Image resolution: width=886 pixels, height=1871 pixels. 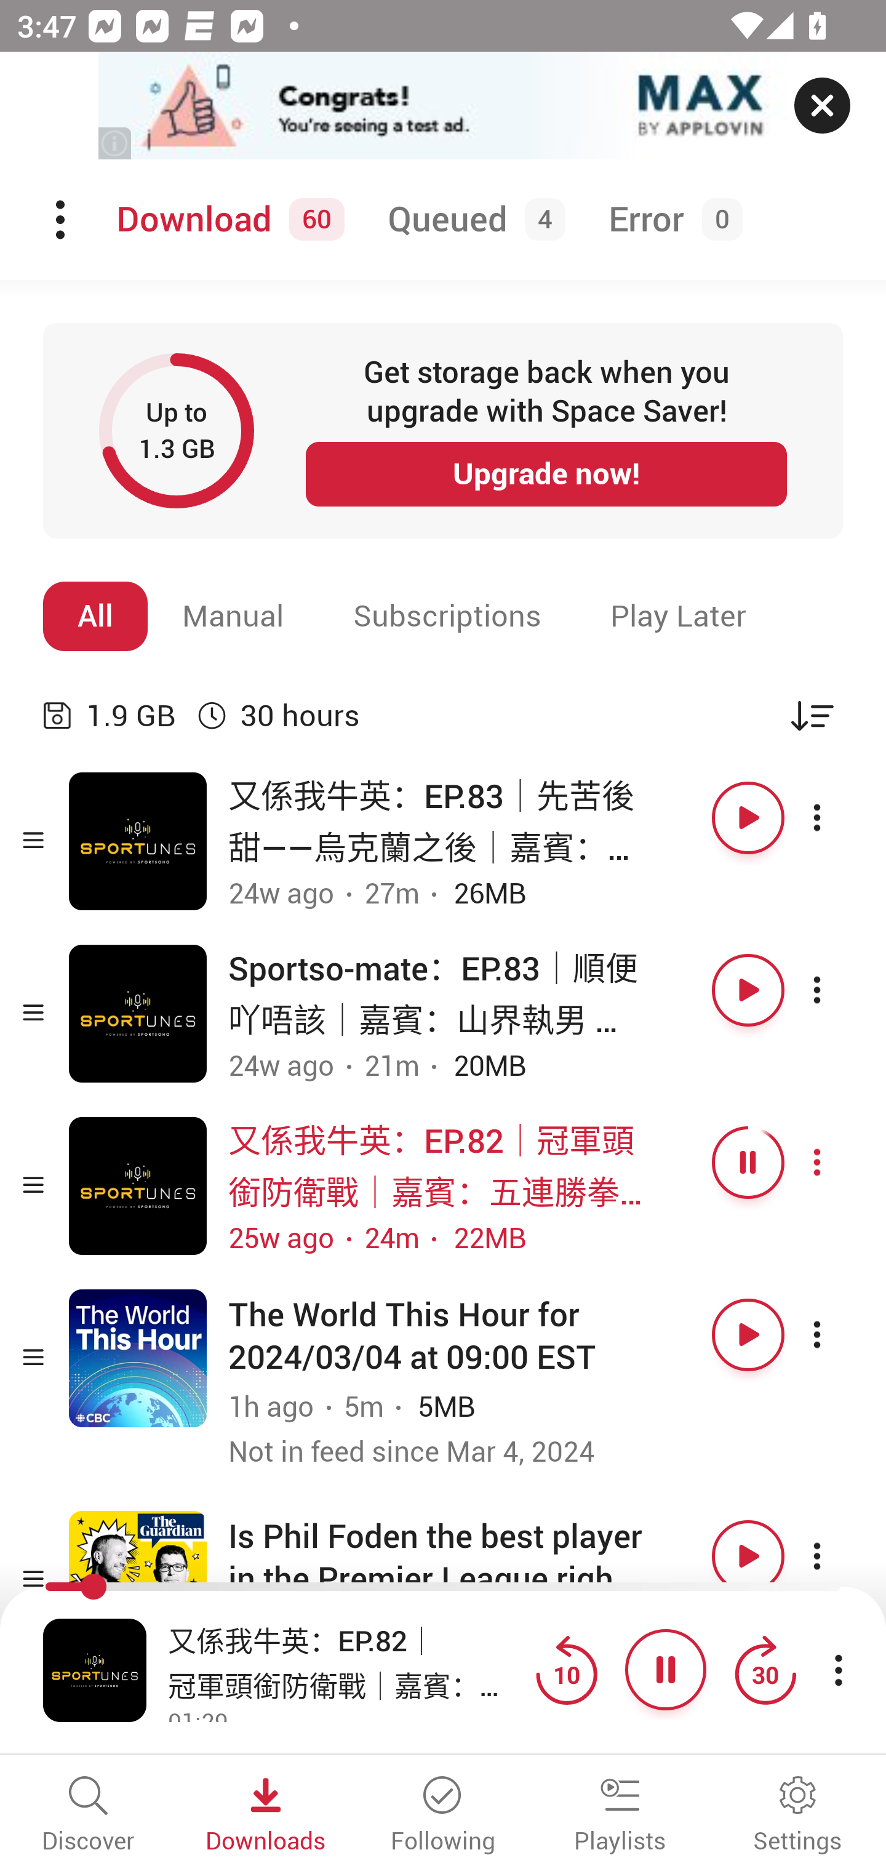 I want to click on Change sort order, so click(x=812, y=715).